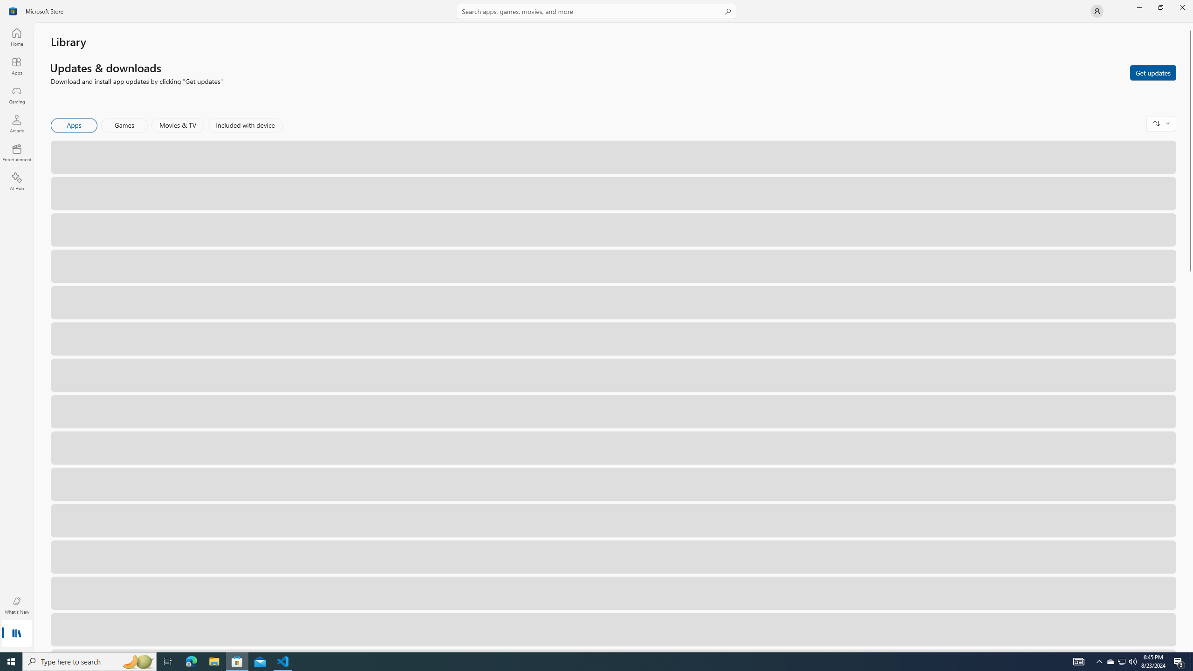 The height and width of the screenshot is (671, 1193). What do you see at coordinates (17, 605) in the screenshot?
I see `What's New` at bounding box center [17, 605].